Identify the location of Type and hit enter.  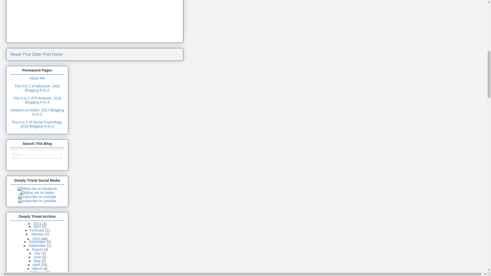
(37, 154).